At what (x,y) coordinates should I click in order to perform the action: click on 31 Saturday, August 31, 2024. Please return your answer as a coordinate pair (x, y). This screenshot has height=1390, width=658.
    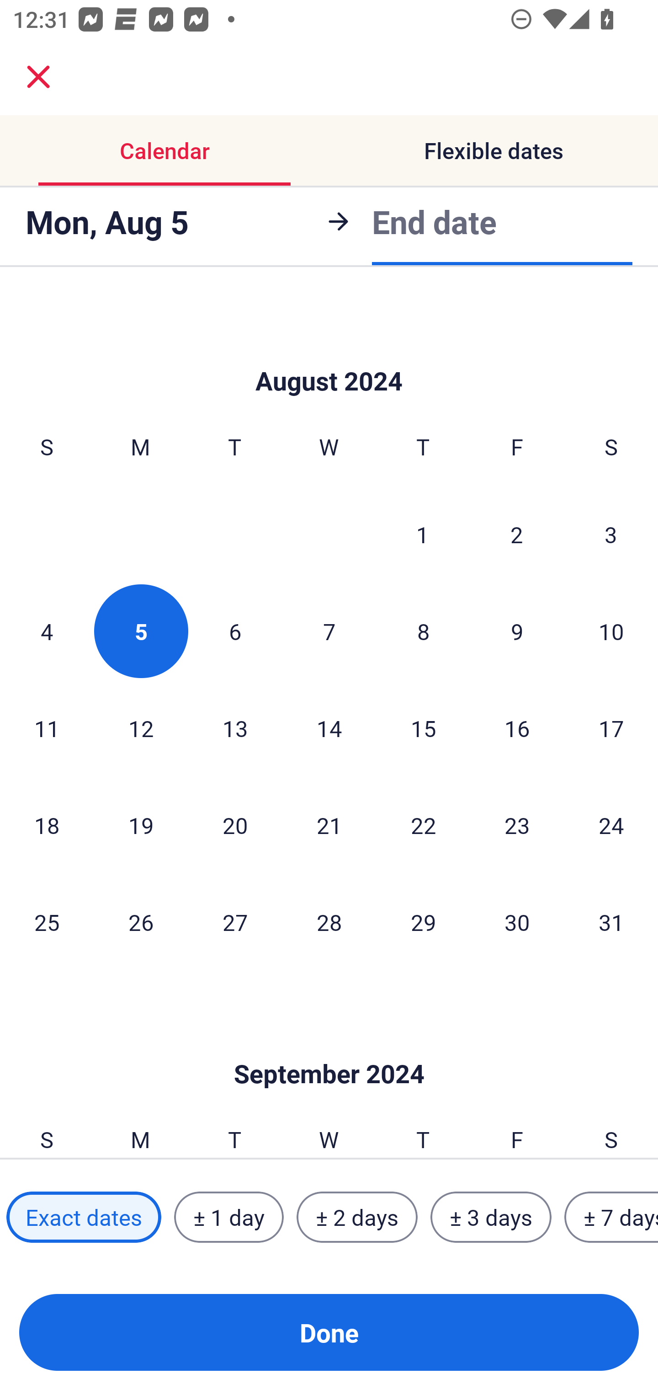
    Looking at the image, I should click on (611, 922).